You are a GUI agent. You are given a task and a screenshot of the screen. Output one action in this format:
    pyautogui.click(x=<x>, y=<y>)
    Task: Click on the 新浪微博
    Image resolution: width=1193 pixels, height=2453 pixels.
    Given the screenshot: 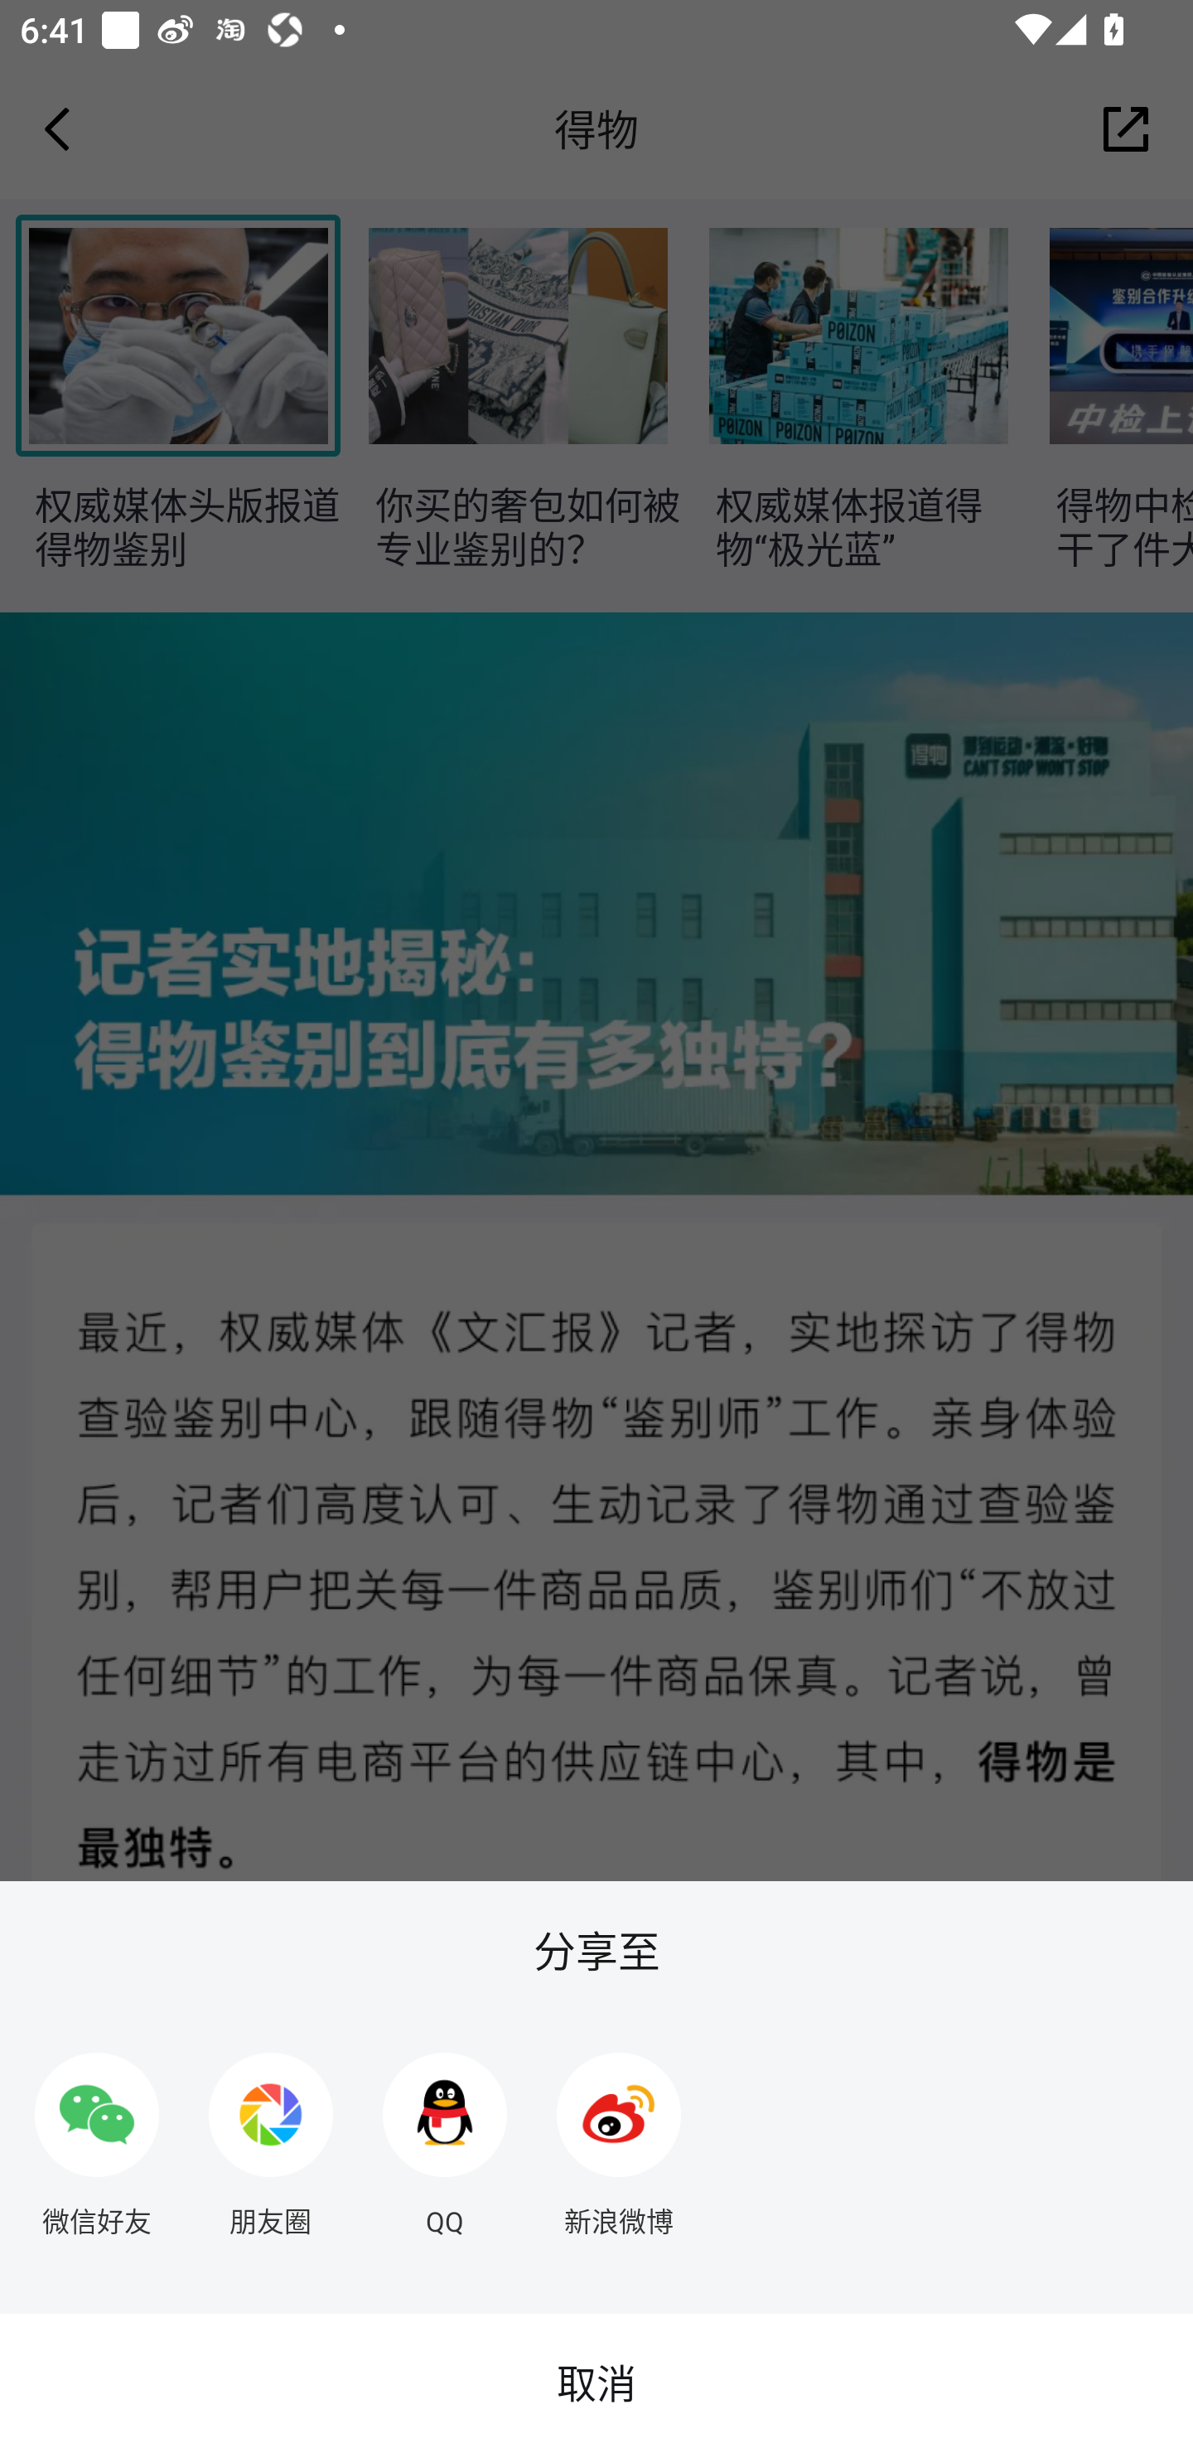 What is the action you would take?
    pyautogui.click(x=619, y=2133)
    